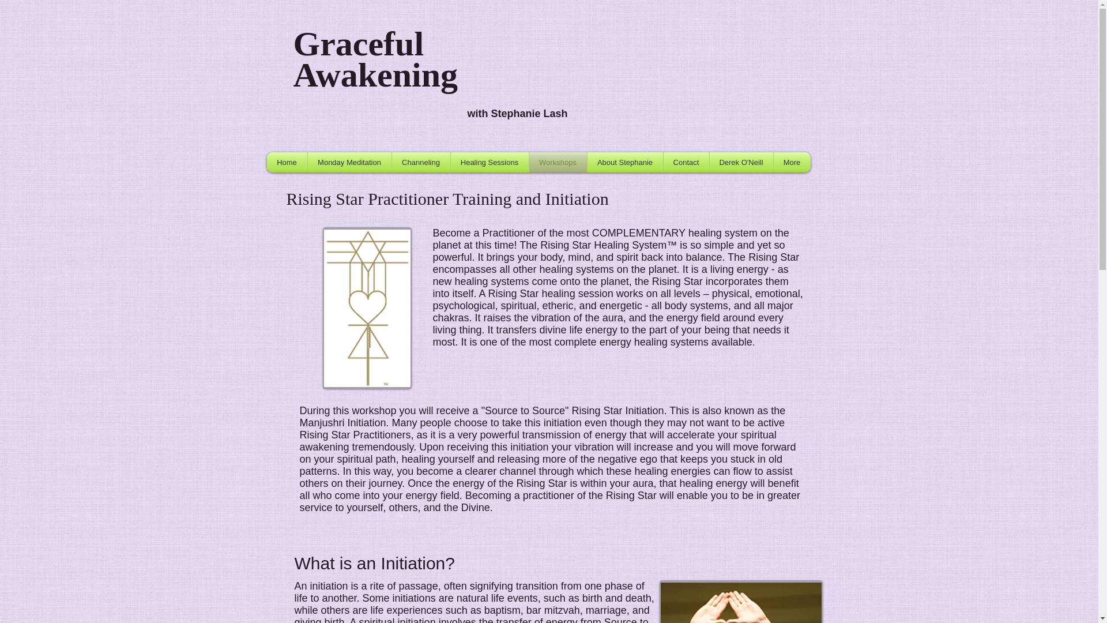 The image size is (1107, 623). Describe the element at coordinates (349, 162) in the screenshot. I see `Monday Meditation` at that location.